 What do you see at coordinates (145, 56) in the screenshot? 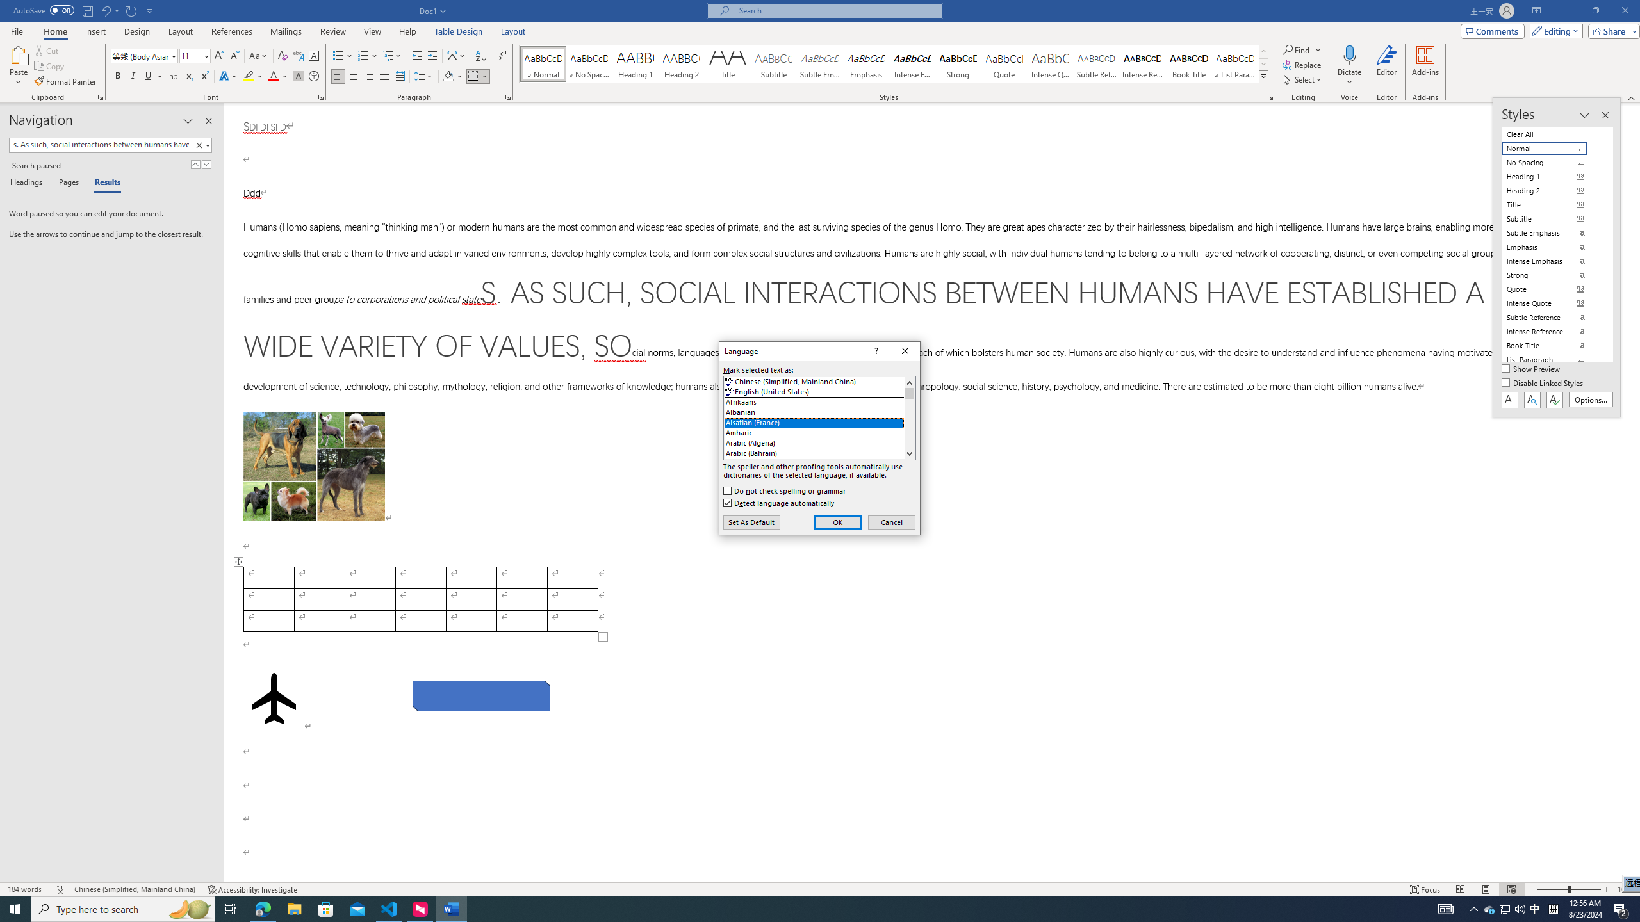
I see `Font` at bounding box center [145, 56].